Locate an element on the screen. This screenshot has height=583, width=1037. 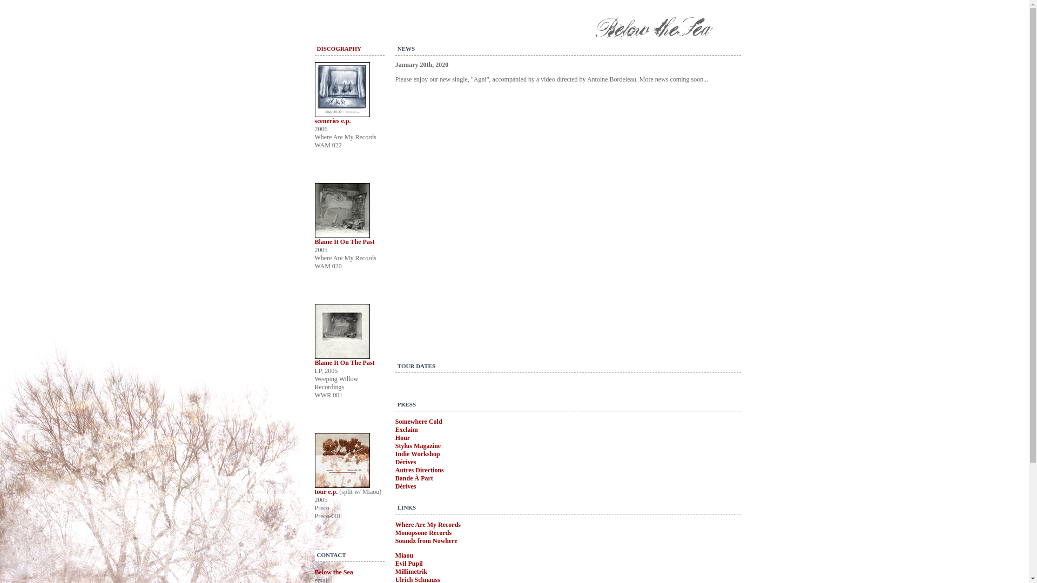
Indie Workshop is located at coordinates (418, 454).